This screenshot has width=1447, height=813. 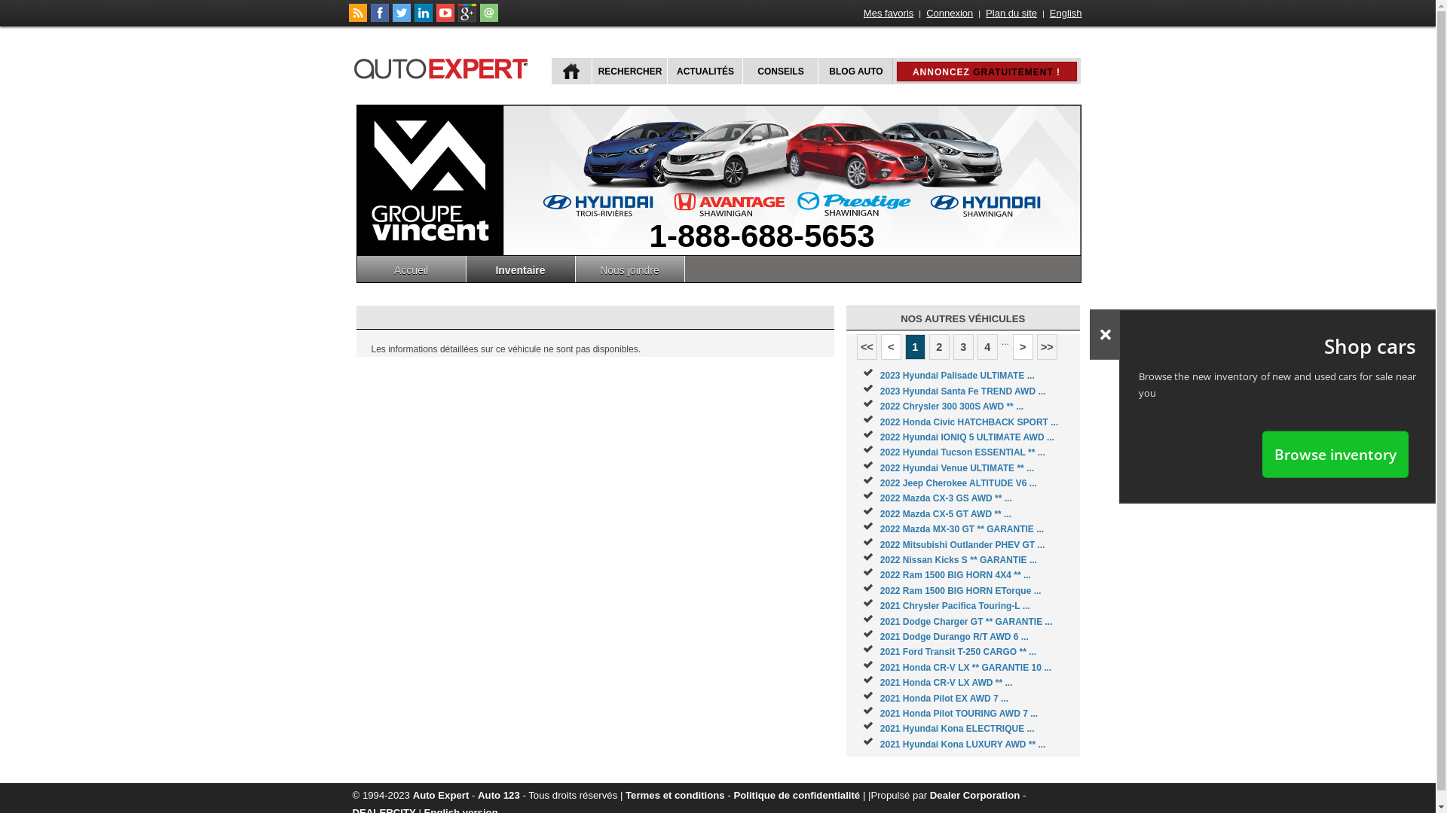 I want to click on Joindre autoExpert.ca, so click(x=488, y=19).